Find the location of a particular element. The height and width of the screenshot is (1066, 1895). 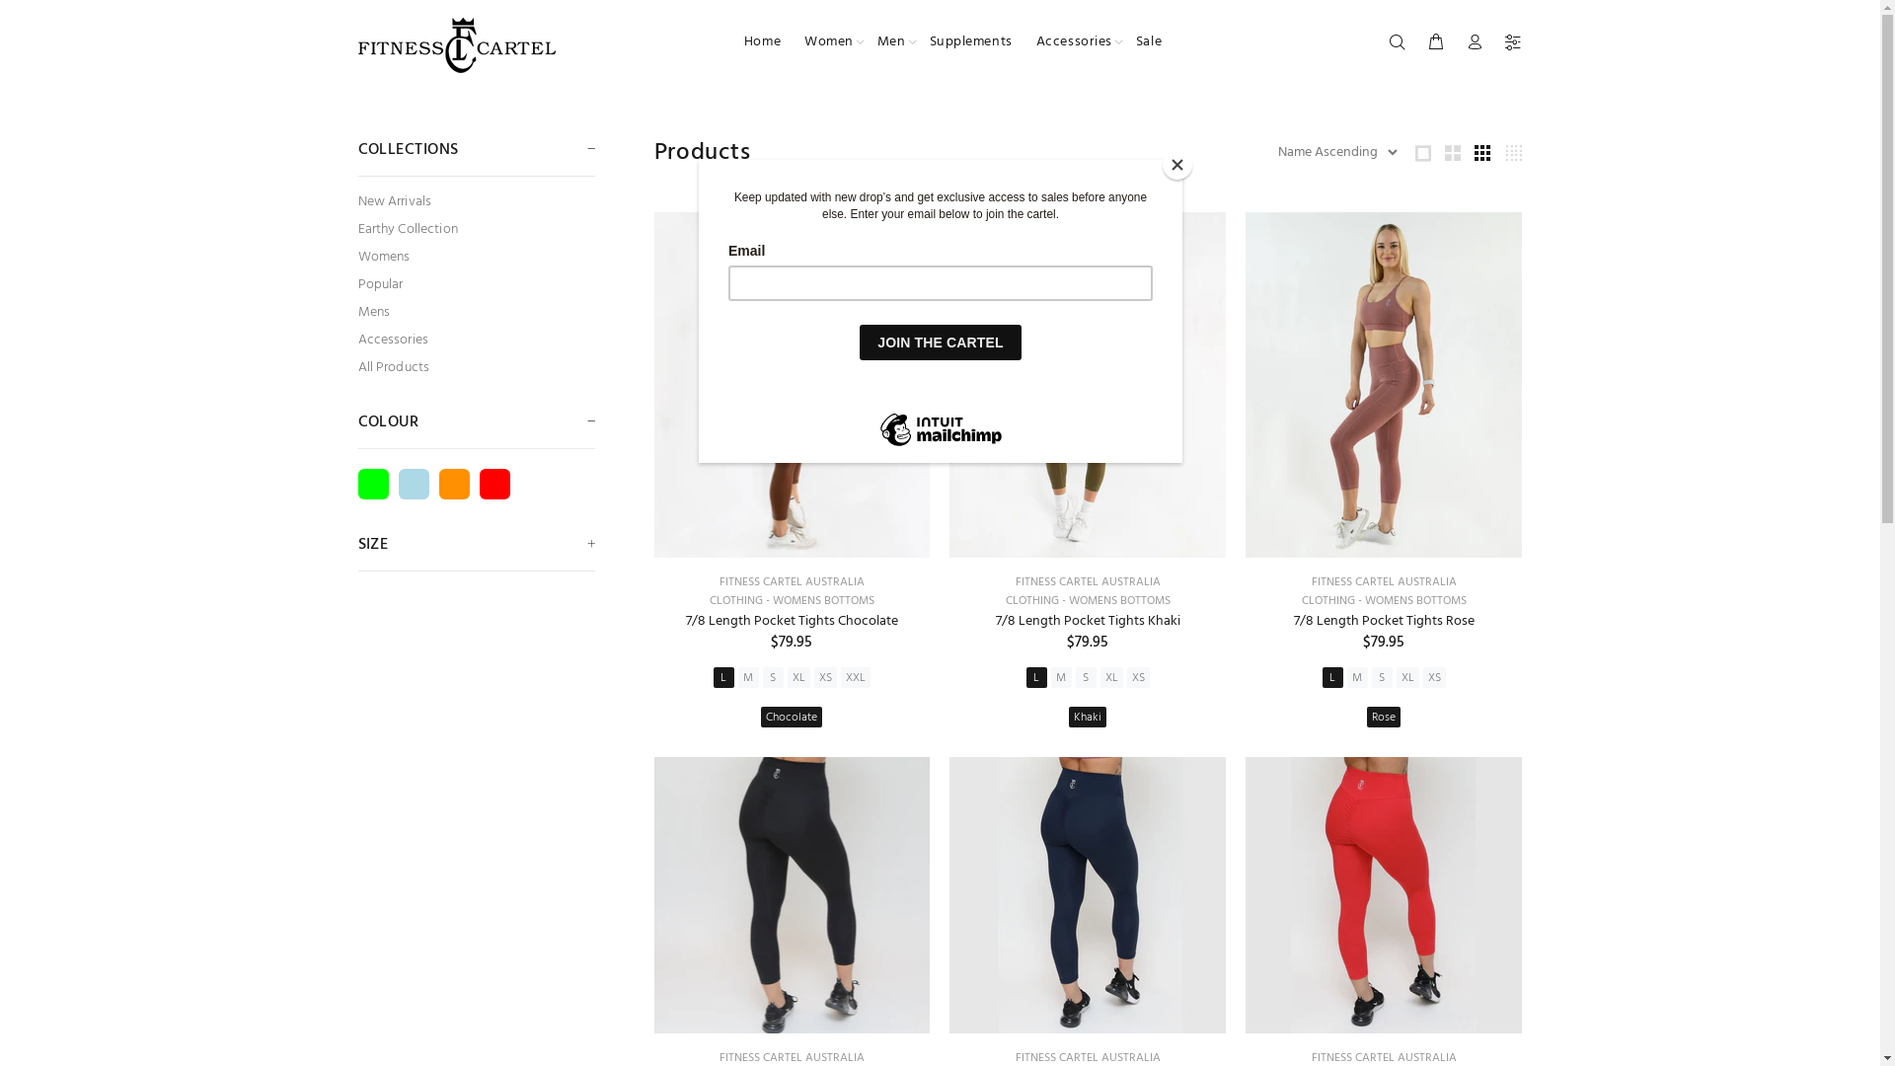

Rose is located at coordinates (1384, 717).